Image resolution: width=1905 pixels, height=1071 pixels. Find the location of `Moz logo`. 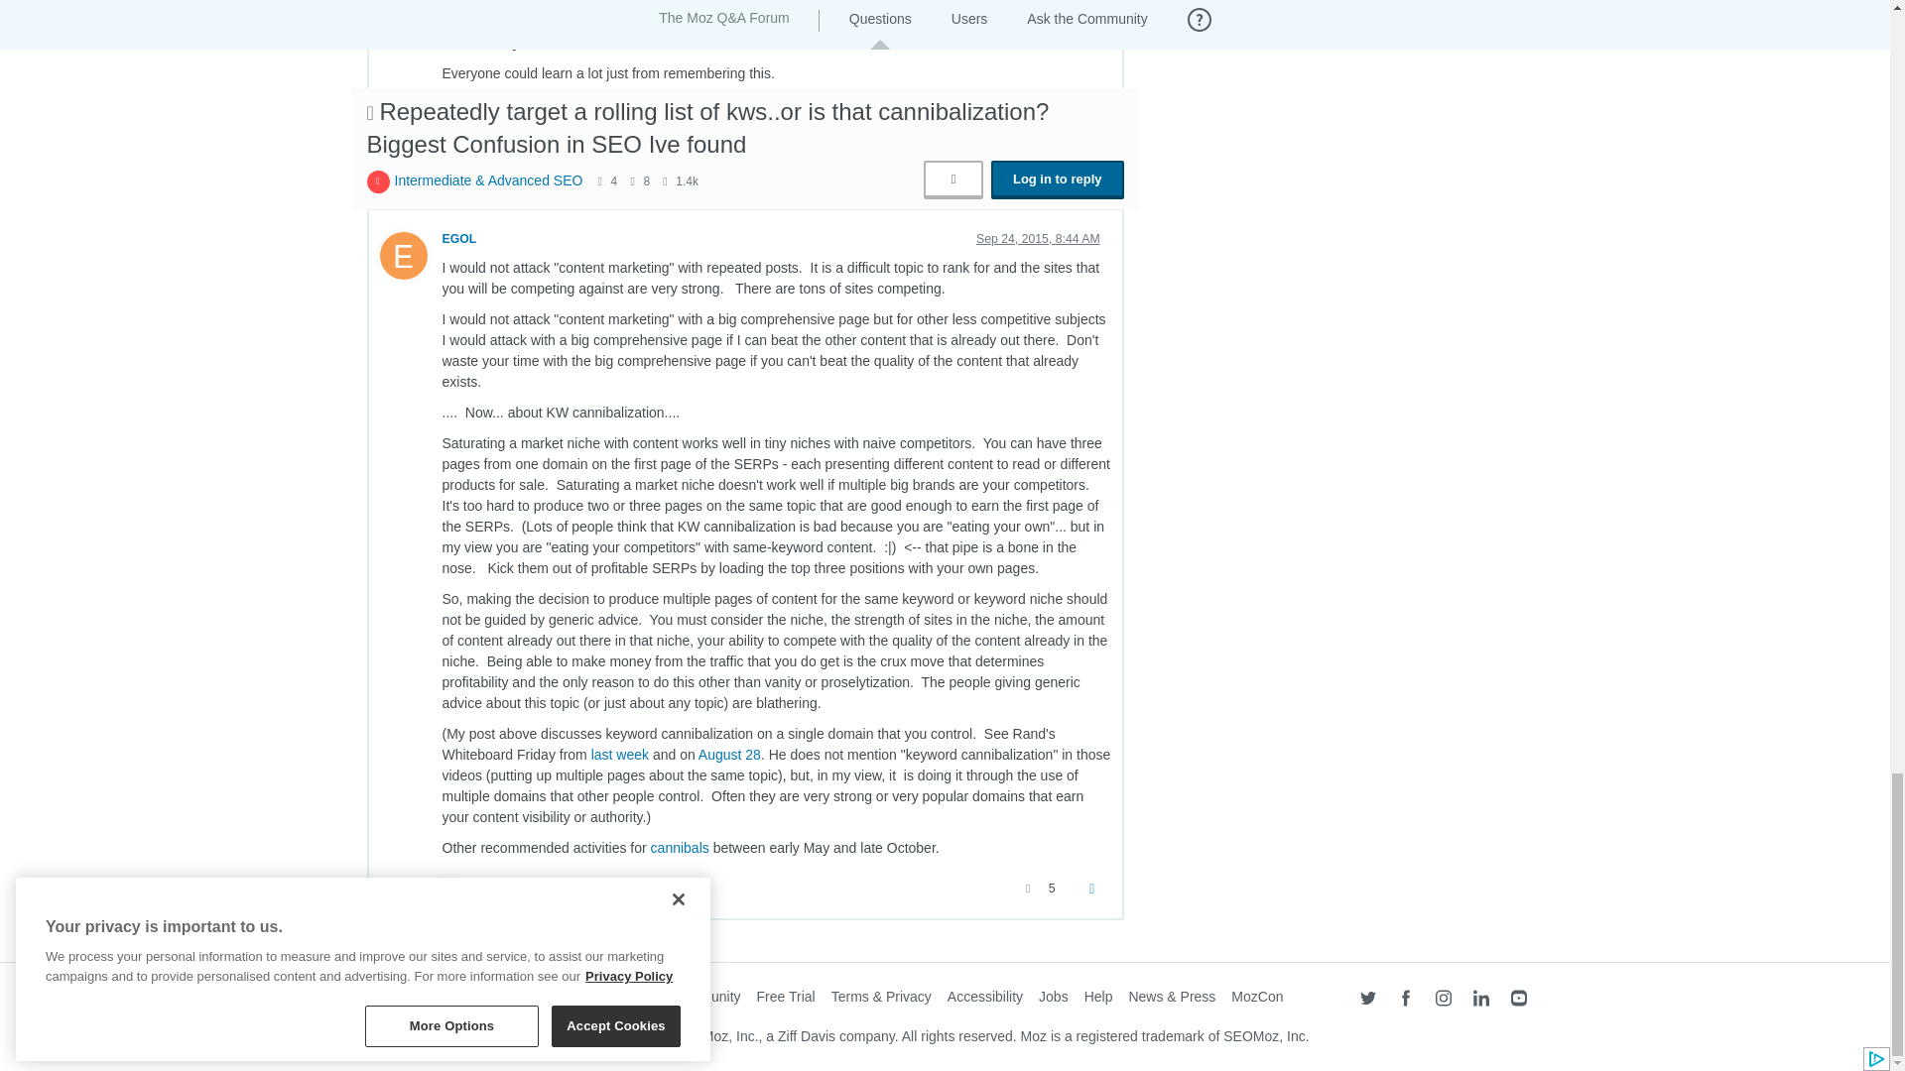

Moz logo is located at coordinates (397, 1001).